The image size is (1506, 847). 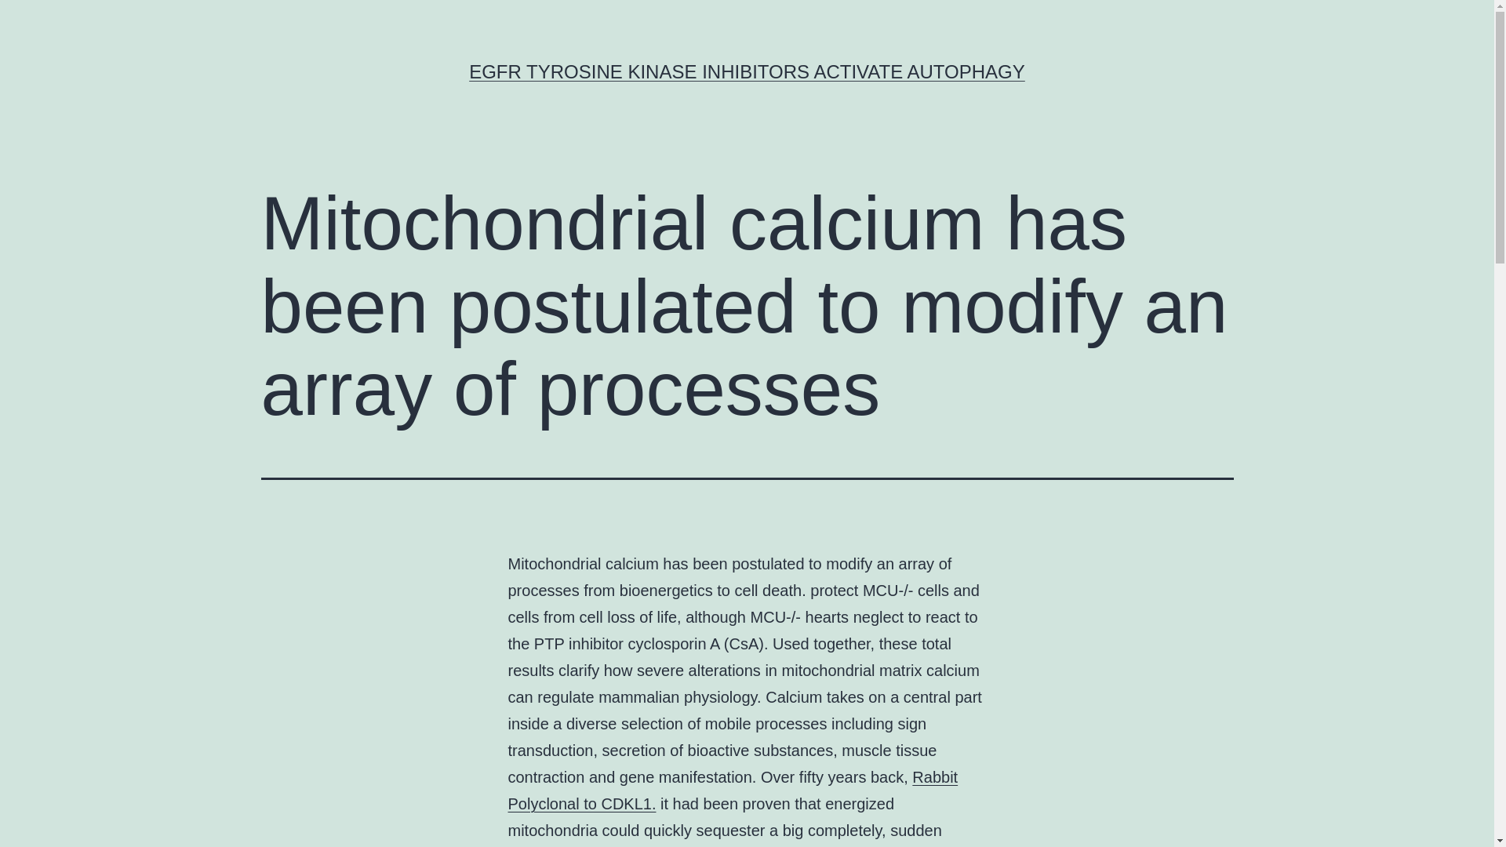 What do you see at coordinates (733, 790) in the screenshot?
I see `Rabbit Polyclonal to CDKL1.` at bounding box center [733, 790].